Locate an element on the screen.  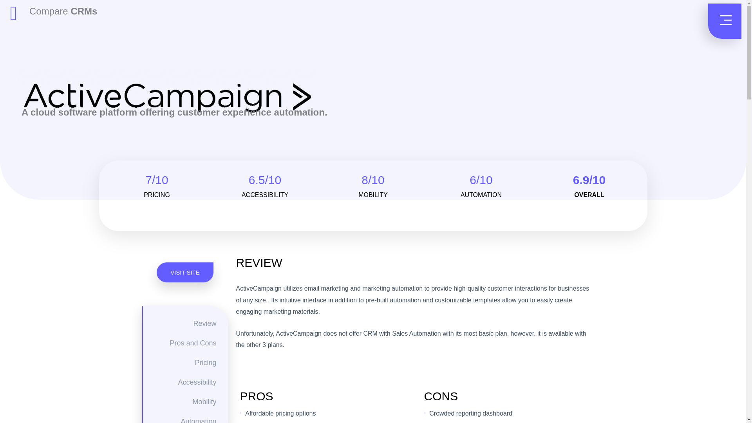
Automation is located at coordinates (179, 420).